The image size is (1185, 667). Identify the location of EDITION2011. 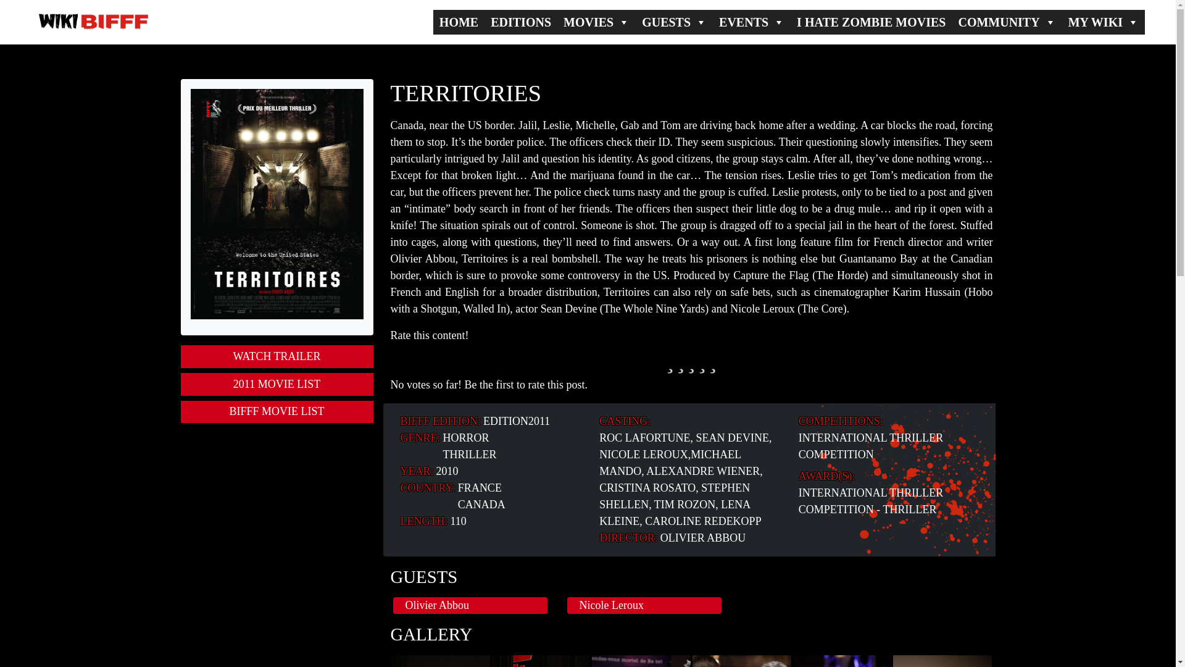
(516, 421).